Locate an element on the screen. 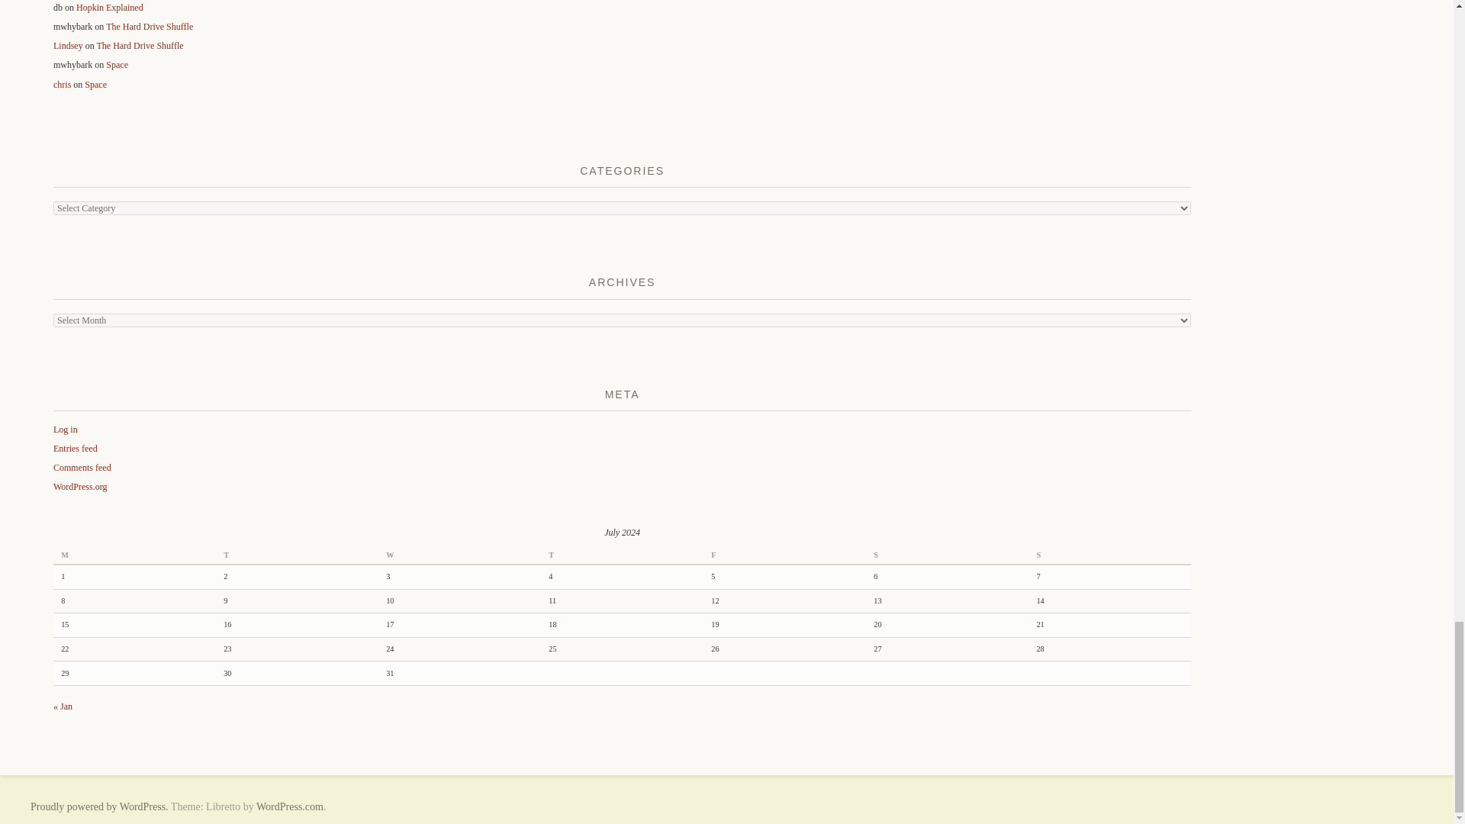  Comments feed is located at coordinates (82, 467).